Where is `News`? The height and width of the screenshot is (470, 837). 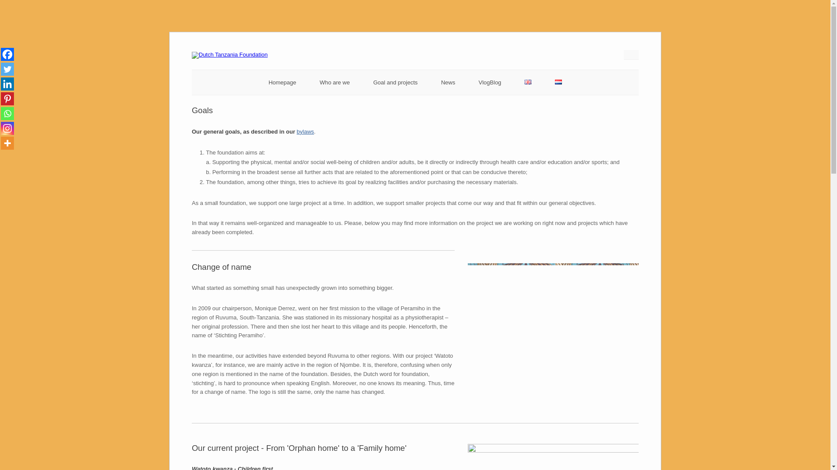 News is located at coordinates (448, 82).